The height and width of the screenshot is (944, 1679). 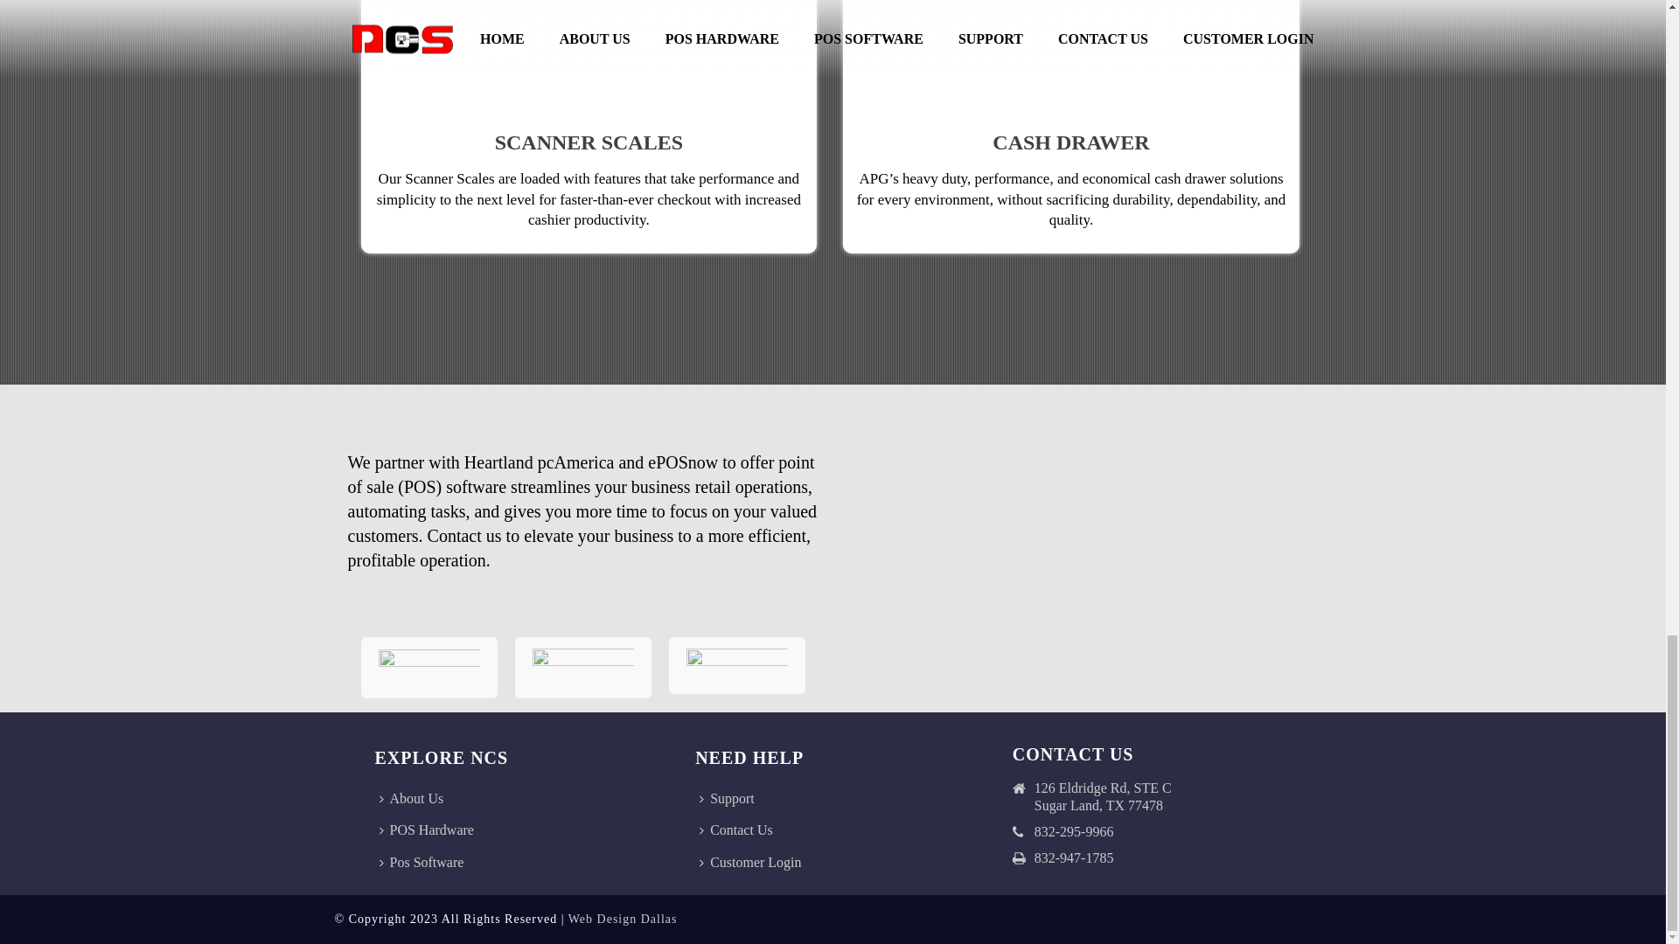 I want to click on Contact Us, so click(x=740, y=830).